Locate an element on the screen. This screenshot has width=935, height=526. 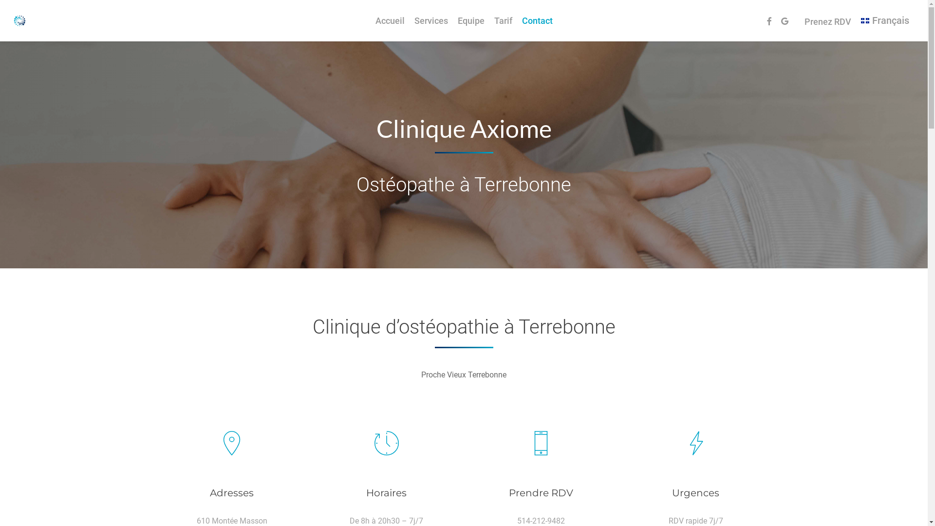
Accueil is located at coordinates (390, 20).